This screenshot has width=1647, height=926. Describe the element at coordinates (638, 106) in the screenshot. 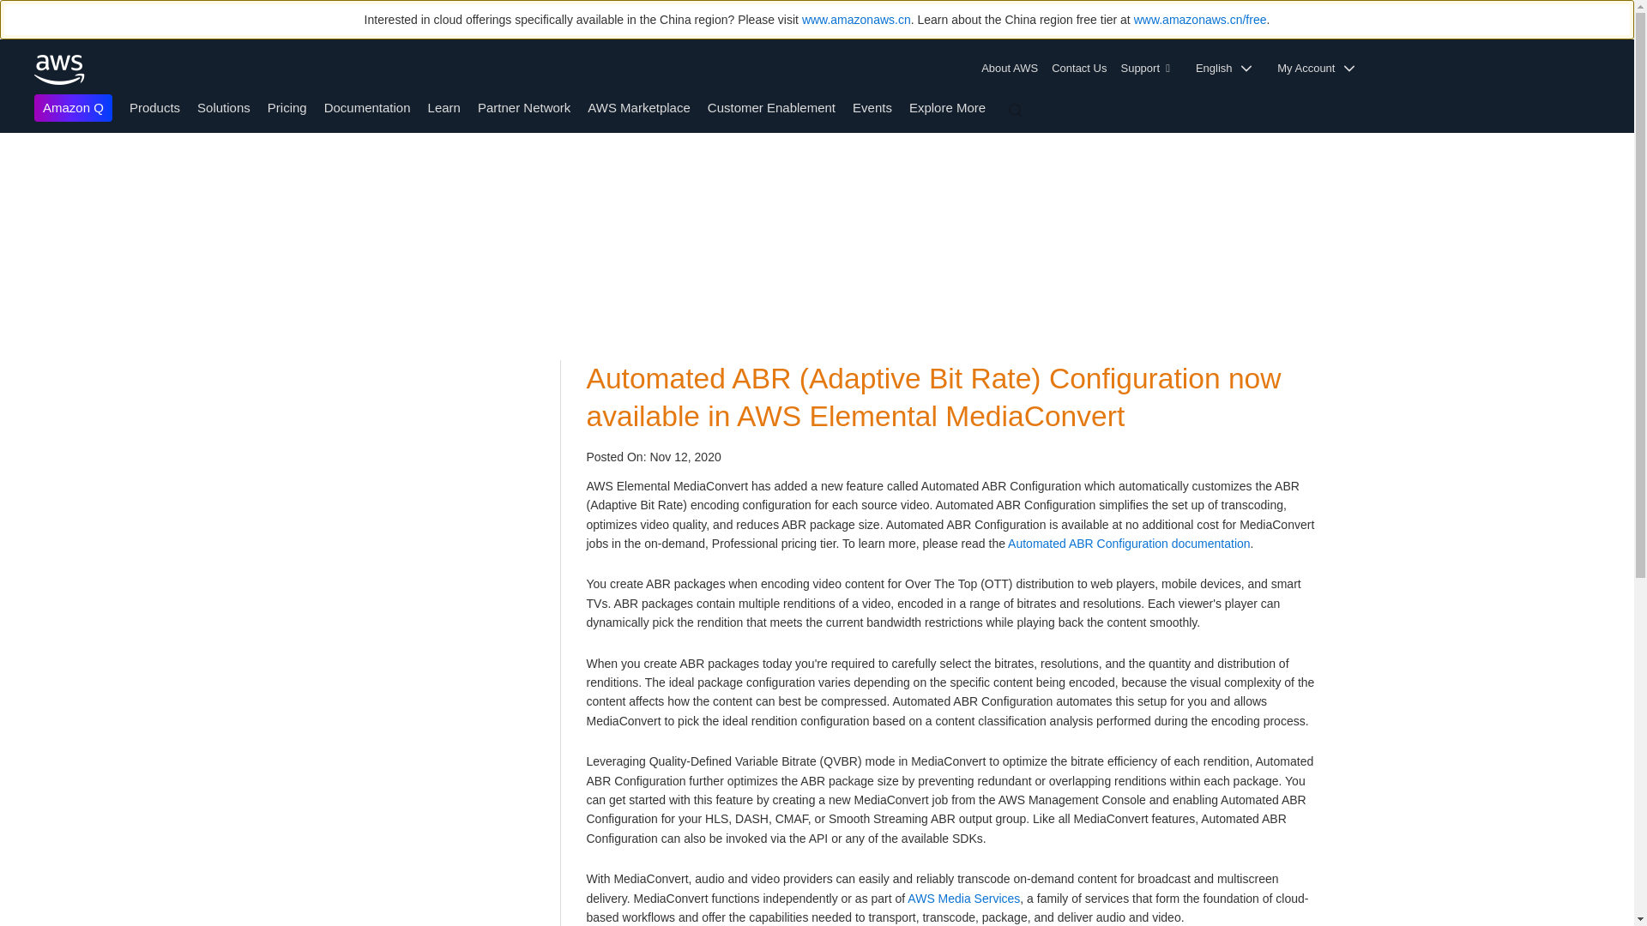

I see `AWS Marketplace` at that location.